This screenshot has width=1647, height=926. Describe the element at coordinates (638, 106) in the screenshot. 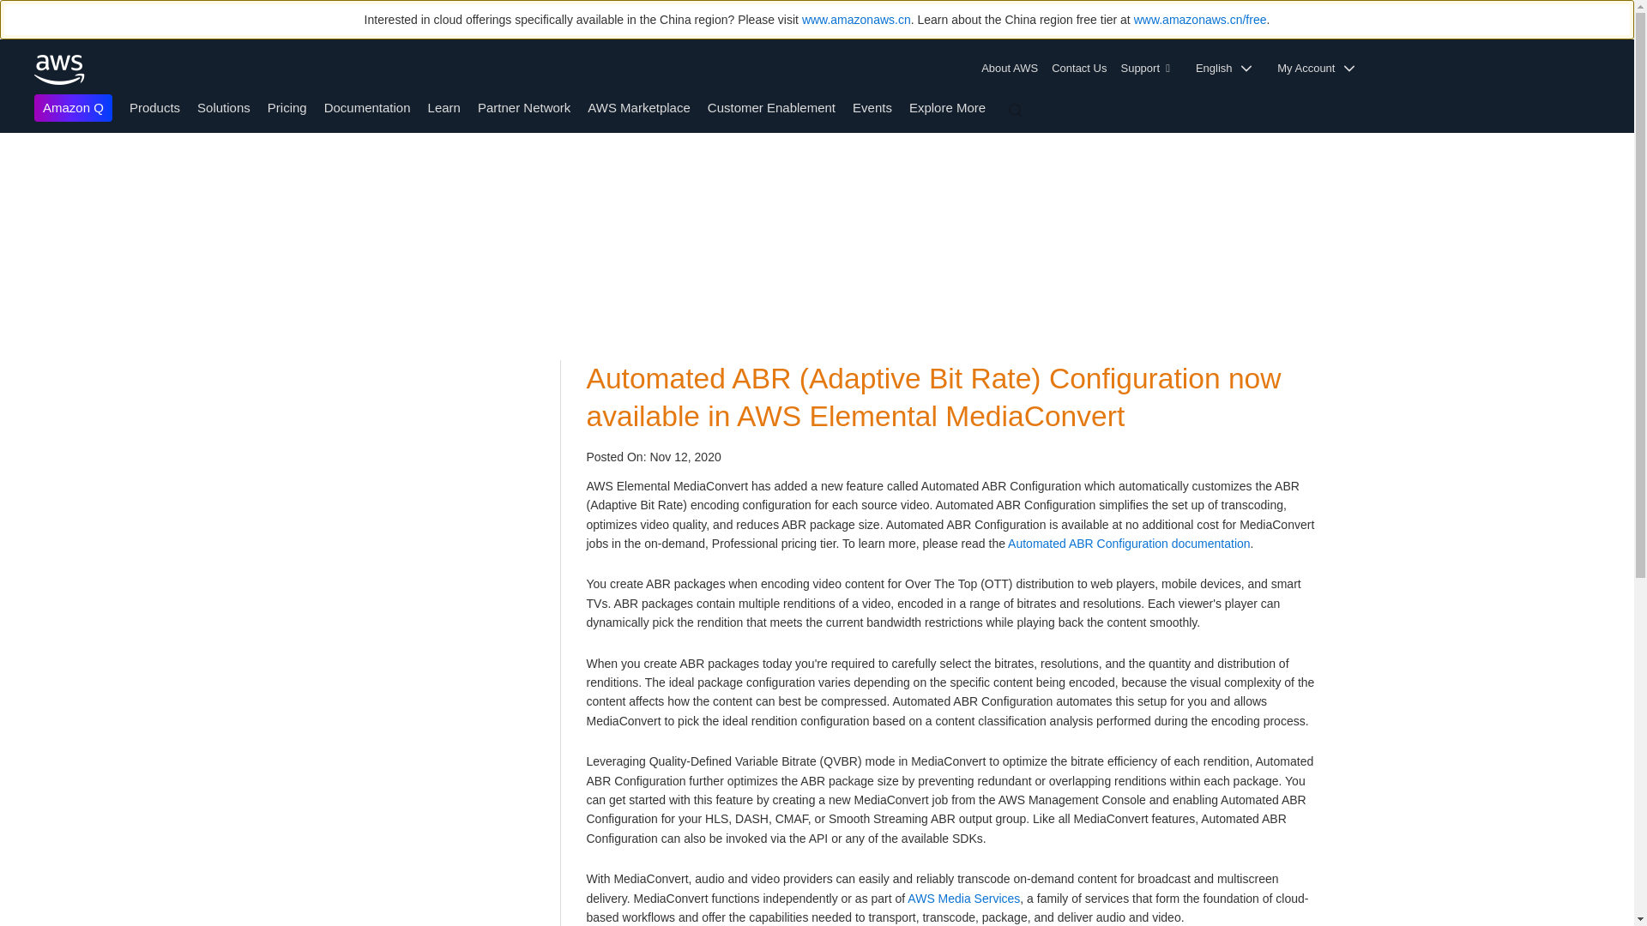

I see `AWS Marketplace` at that location.